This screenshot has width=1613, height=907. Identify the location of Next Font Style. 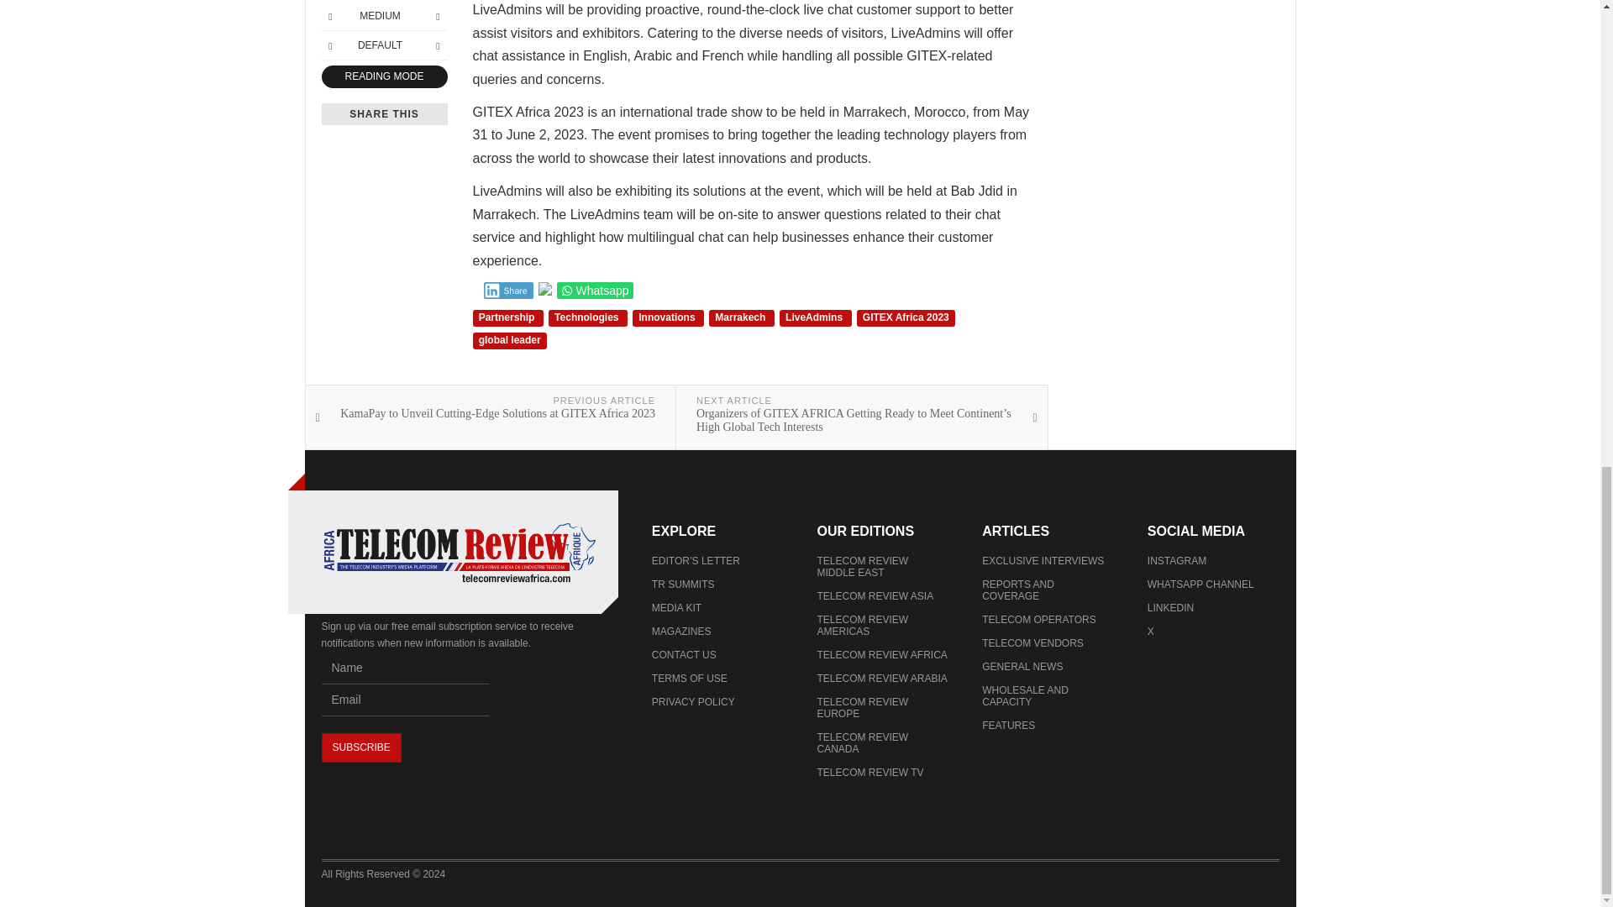
(437, 45).